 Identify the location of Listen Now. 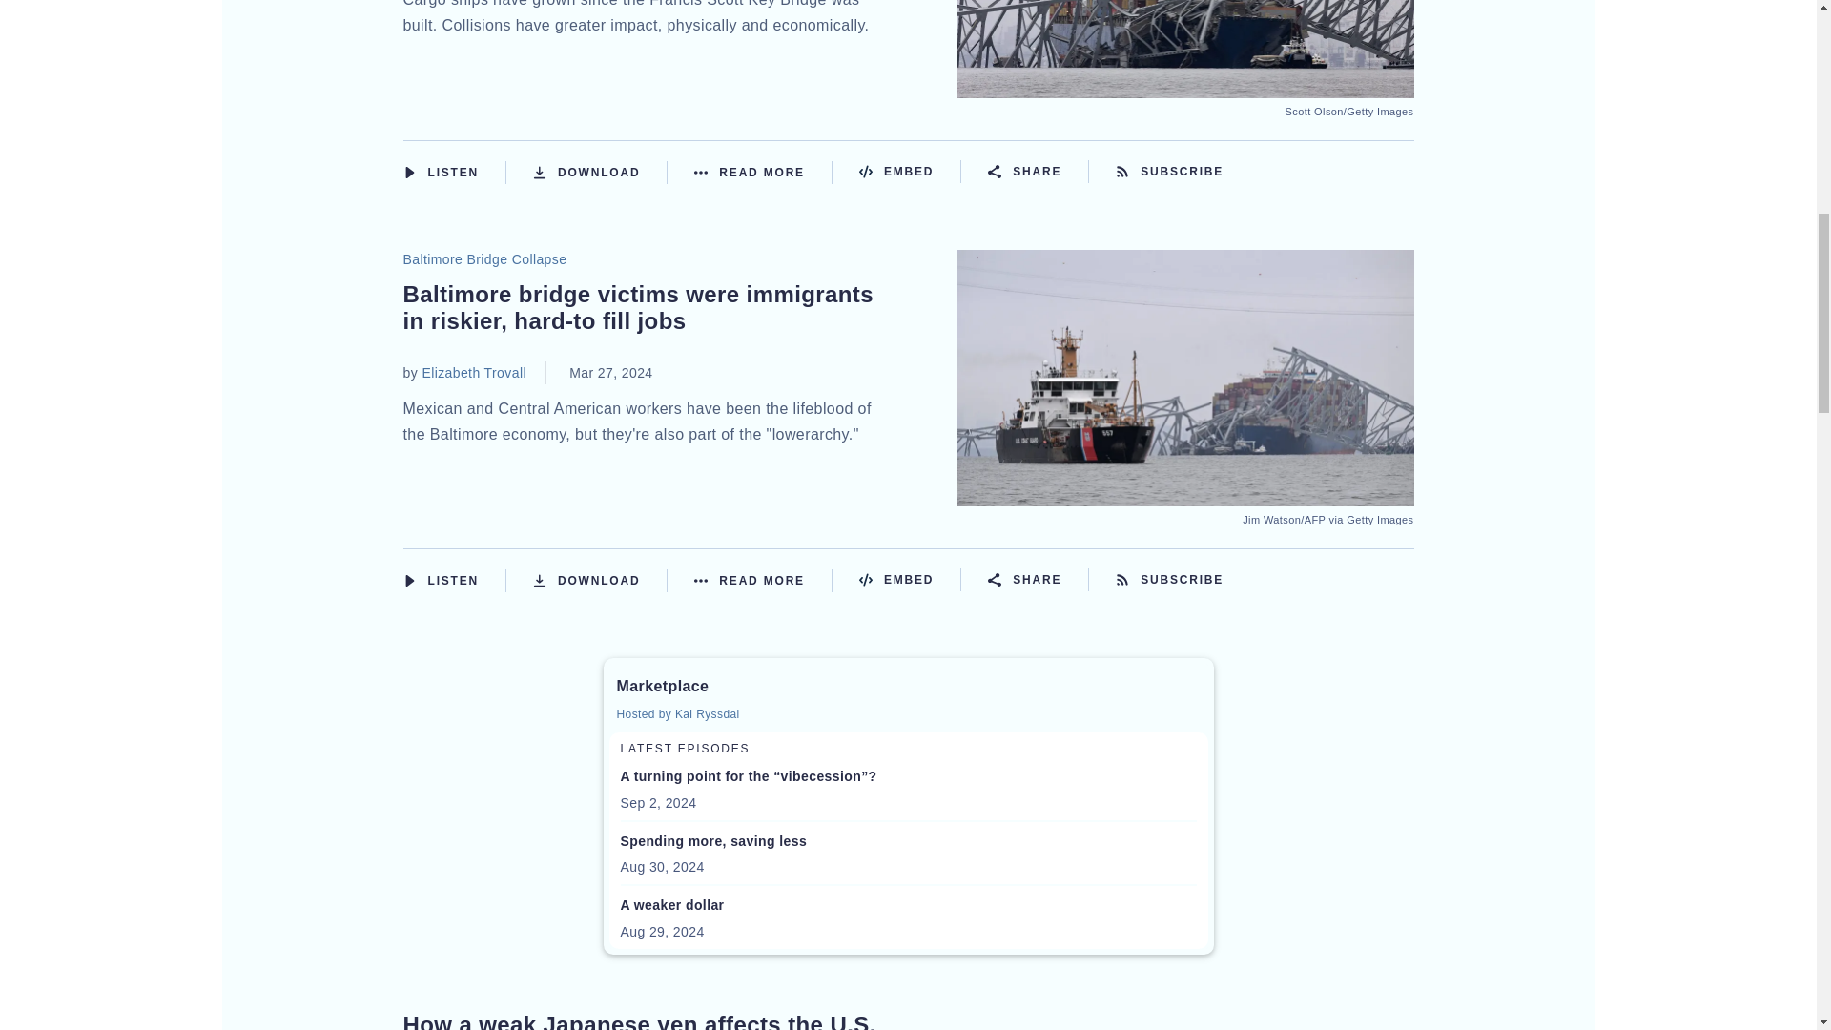
(454, 172).